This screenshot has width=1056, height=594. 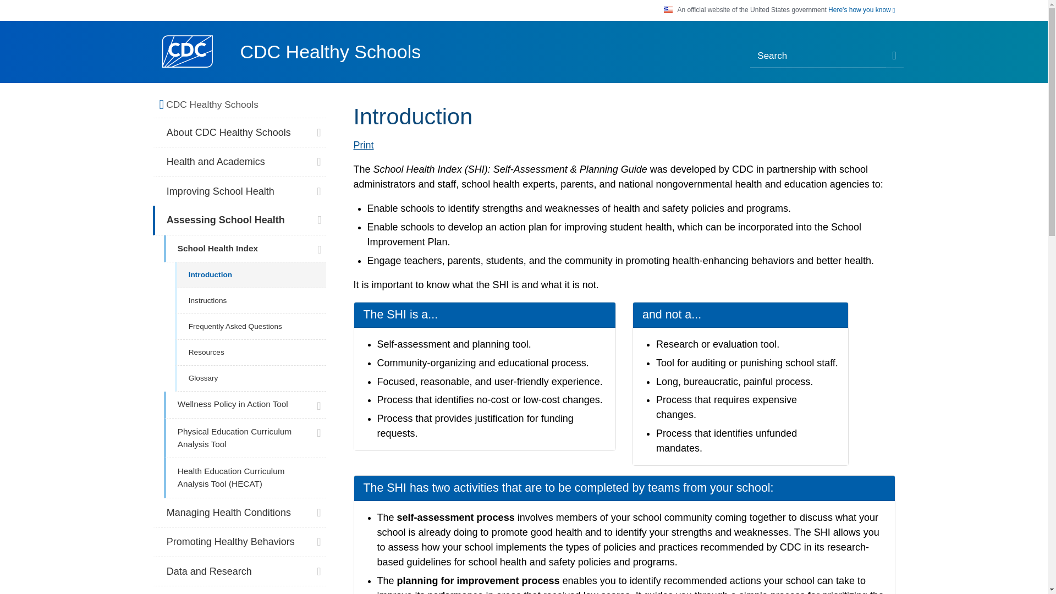 What do you see at coordinates (861, 10) in the screenshot?
I see `Here's how you know` at bounding box center [861, 10].